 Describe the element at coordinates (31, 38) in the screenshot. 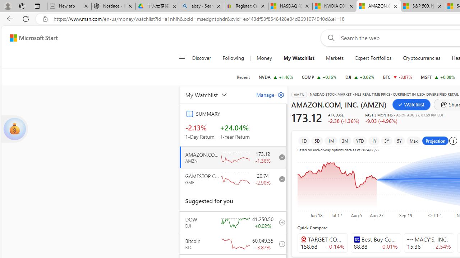

I see `Skip to content` at that location.